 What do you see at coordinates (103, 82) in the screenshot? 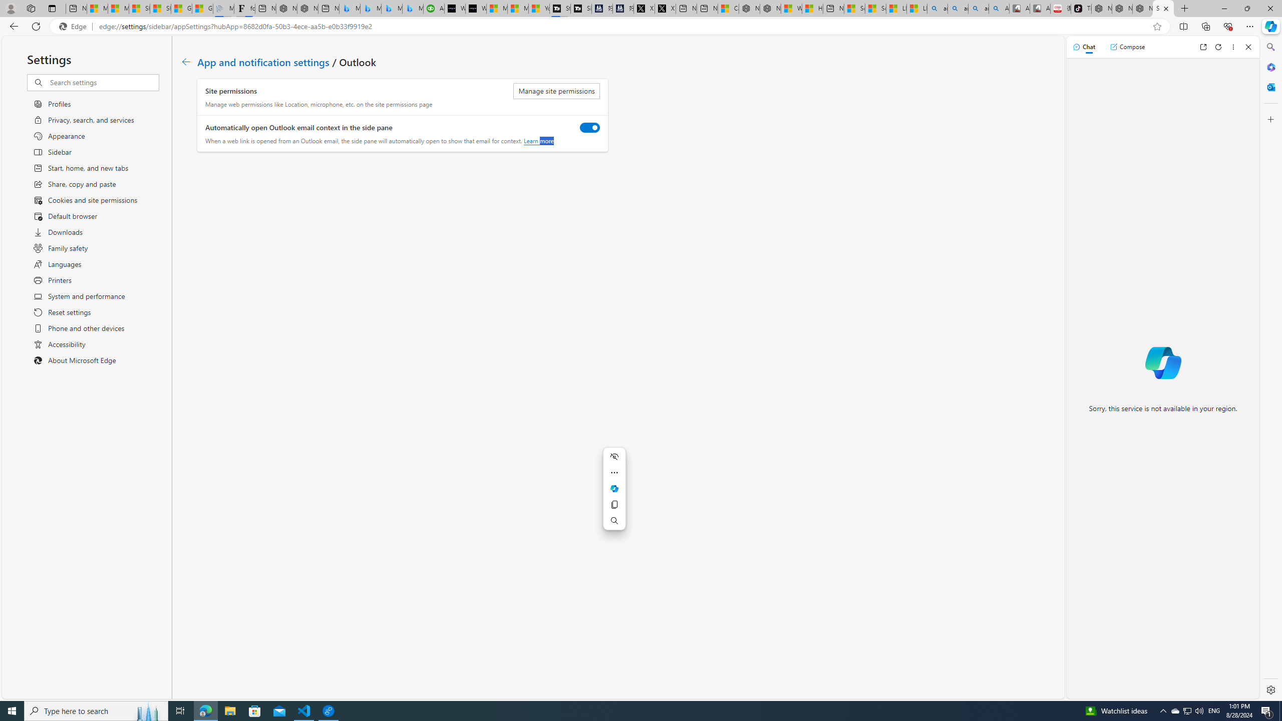
I see `Search settings` at bounding box center [103, 82].